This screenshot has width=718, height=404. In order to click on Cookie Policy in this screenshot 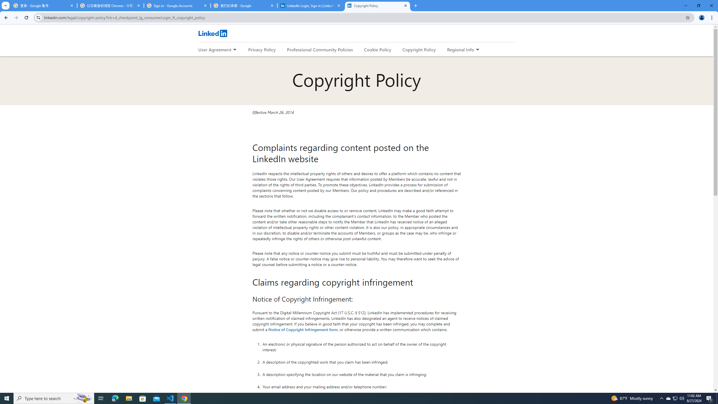, I will do `click(378, 49)`.